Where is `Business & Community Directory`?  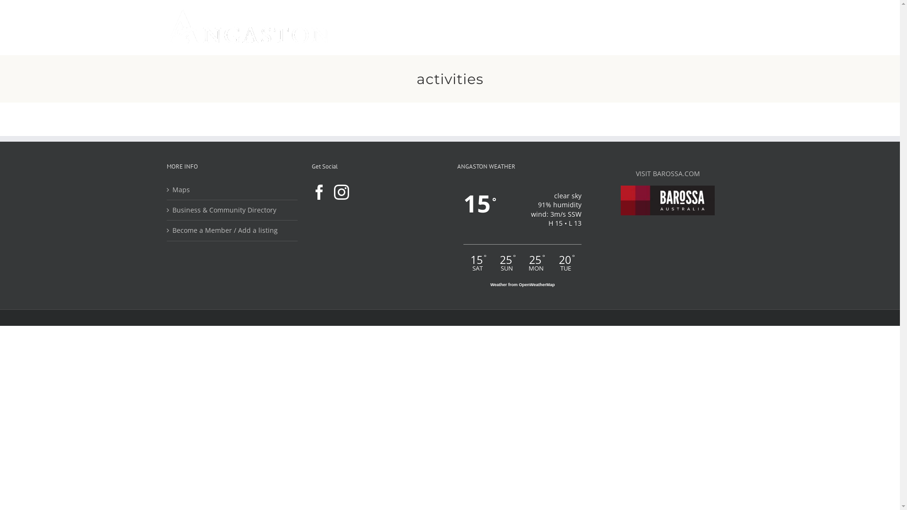
Business & Community Directory is located at coordinates (232, 210).